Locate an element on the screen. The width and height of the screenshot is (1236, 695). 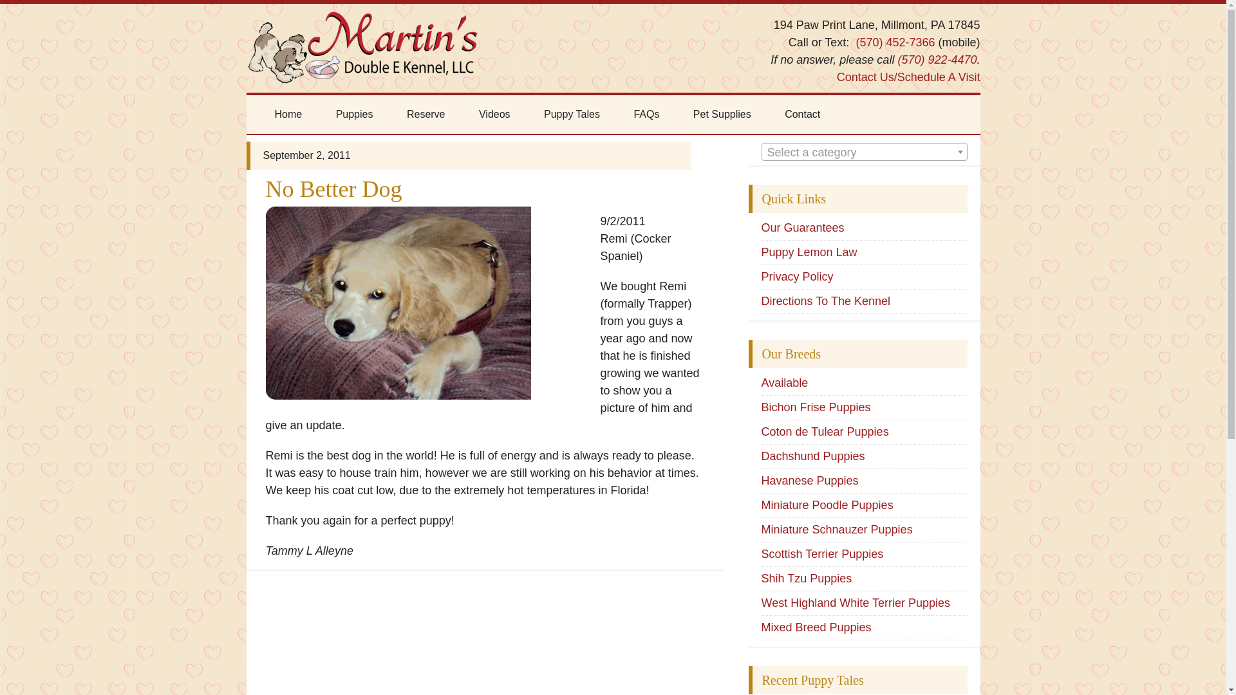
Miniature Schnauzer Puppies is located at coordinates (836, 529).